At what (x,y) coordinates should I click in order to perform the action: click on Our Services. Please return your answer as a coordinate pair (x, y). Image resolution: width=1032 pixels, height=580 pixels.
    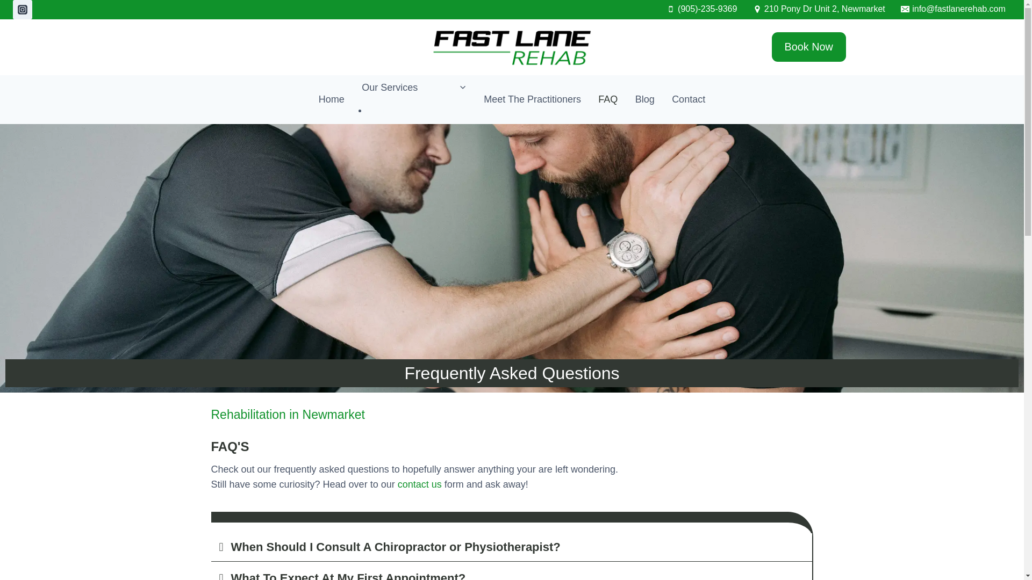
    Looking at the image, I should click on (414, 88).